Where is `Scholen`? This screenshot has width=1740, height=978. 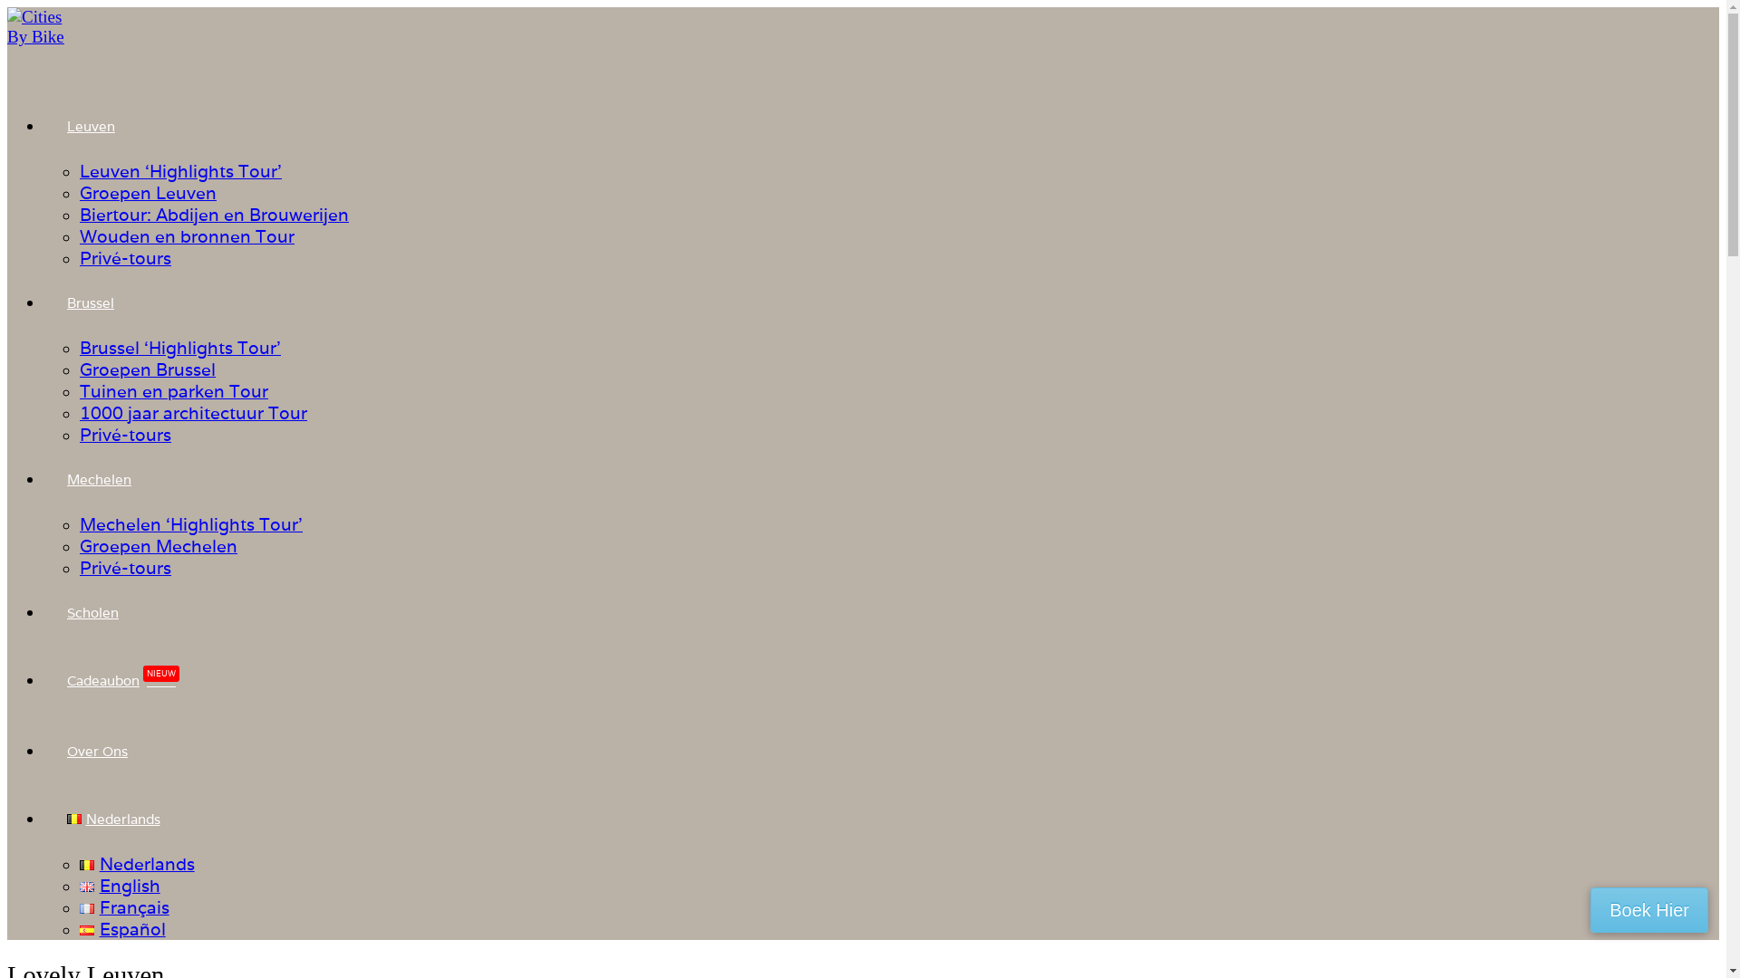 Scholen is located at coordinates (92, 612).